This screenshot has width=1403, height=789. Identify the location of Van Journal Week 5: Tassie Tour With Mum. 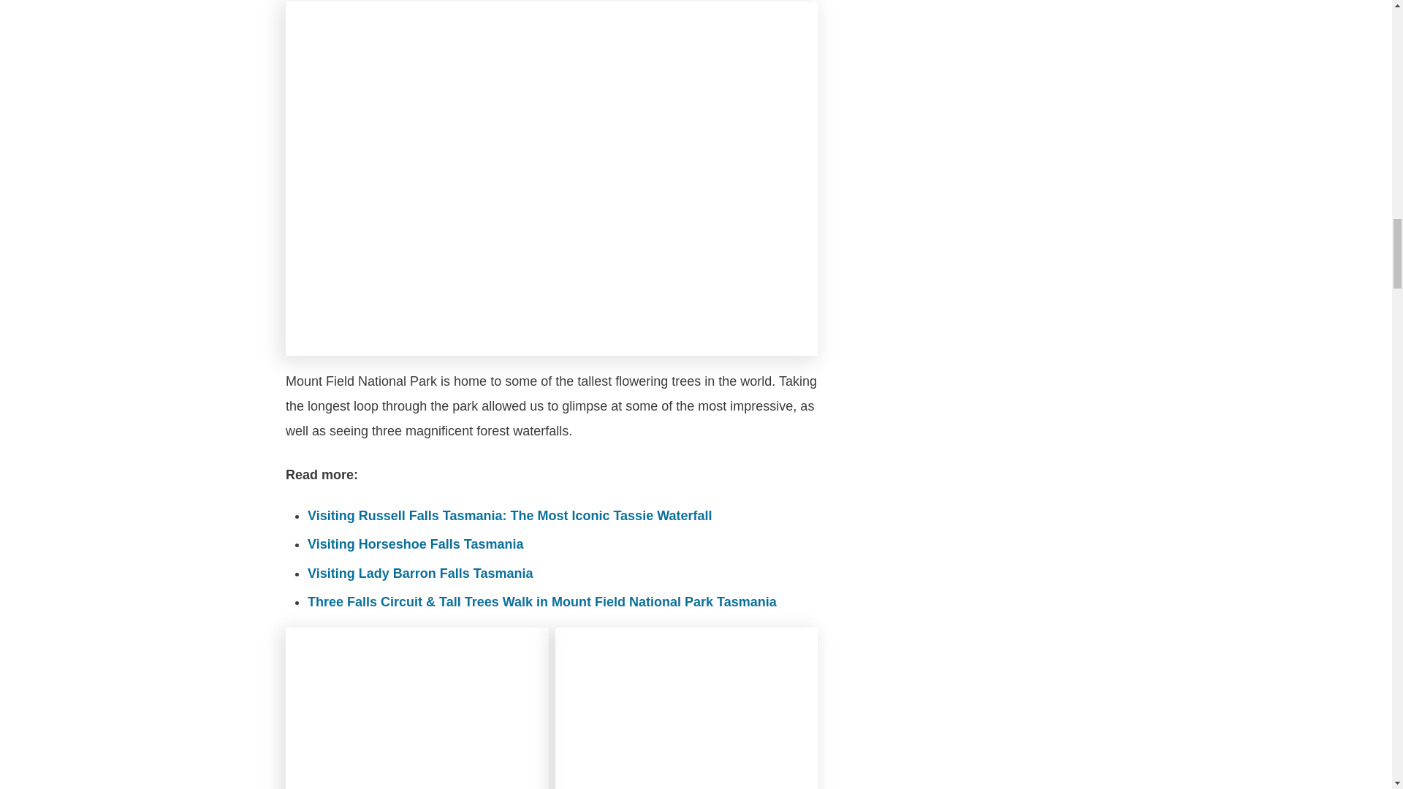
(417, 708).